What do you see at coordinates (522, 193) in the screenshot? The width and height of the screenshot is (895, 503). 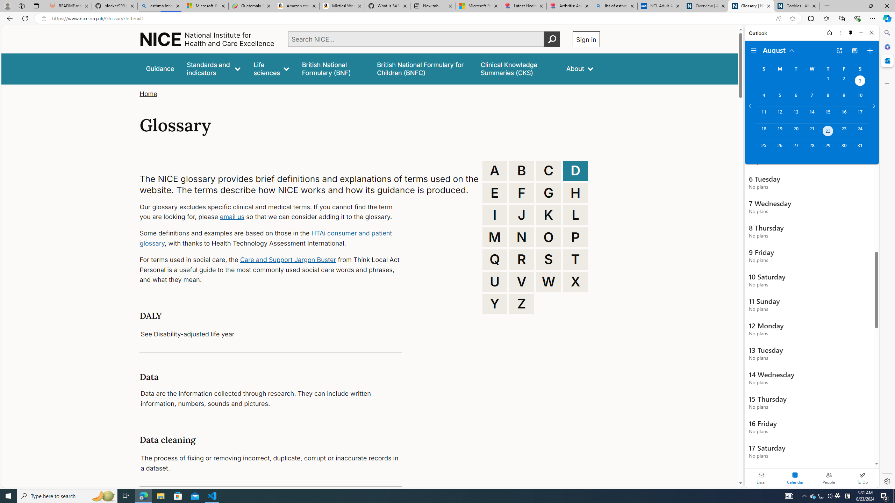 I see `F` at bounding box center [522, 193].